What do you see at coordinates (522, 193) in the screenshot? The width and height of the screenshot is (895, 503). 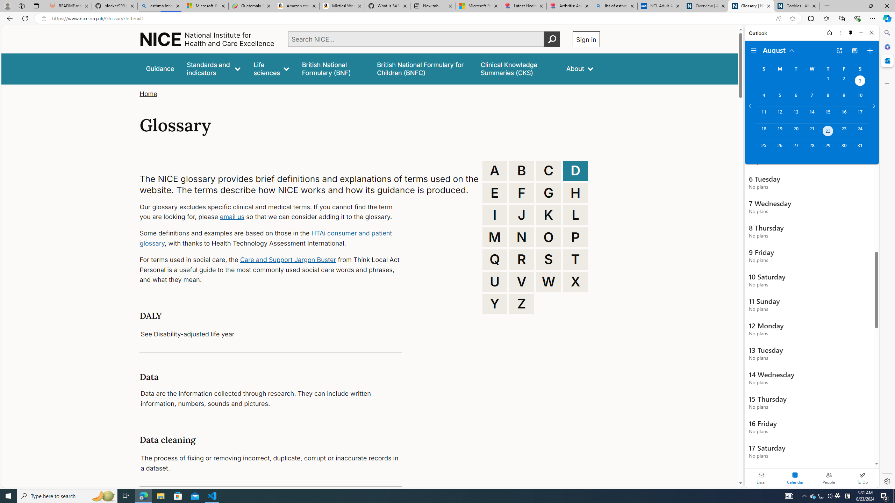 I see `F` at bounding box center [522, 193].